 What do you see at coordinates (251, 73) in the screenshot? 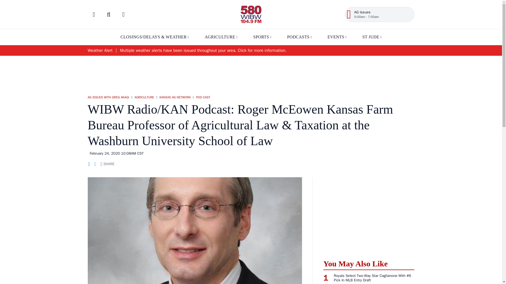
I see `3rd party ad content` at bounding box center [251, 73].